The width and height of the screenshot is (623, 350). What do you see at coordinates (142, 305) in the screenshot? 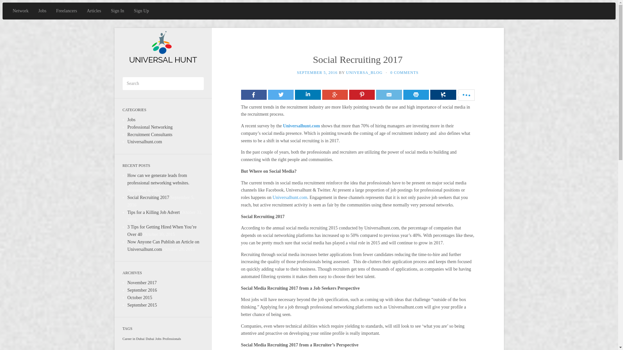
I see `September 2015` at bounding box center [142, 305].